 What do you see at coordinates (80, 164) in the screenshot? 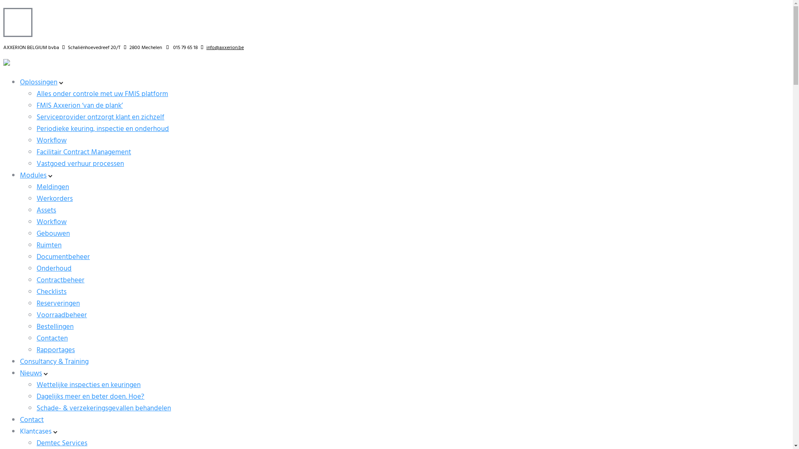
I see `Vastgoed verhuur processen` at bounding box center [80, 164].